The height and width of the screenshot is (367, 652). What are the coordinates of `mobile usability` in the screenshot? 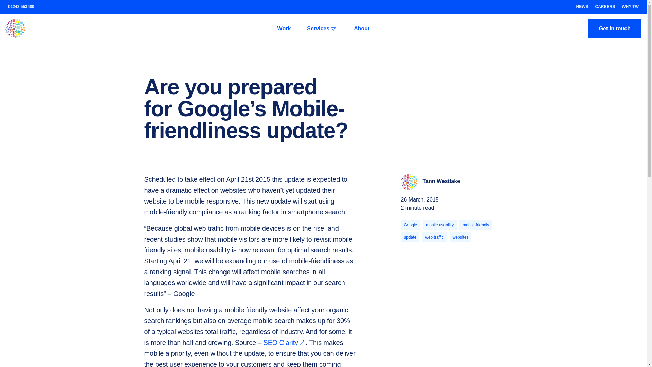 It's located at (439, 225).